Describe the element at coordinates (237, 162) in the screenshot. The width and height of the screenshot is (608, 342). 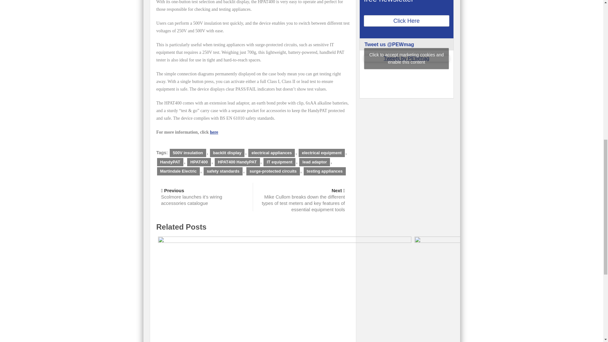
I see `HPAT400 HandyPAT` at that location.